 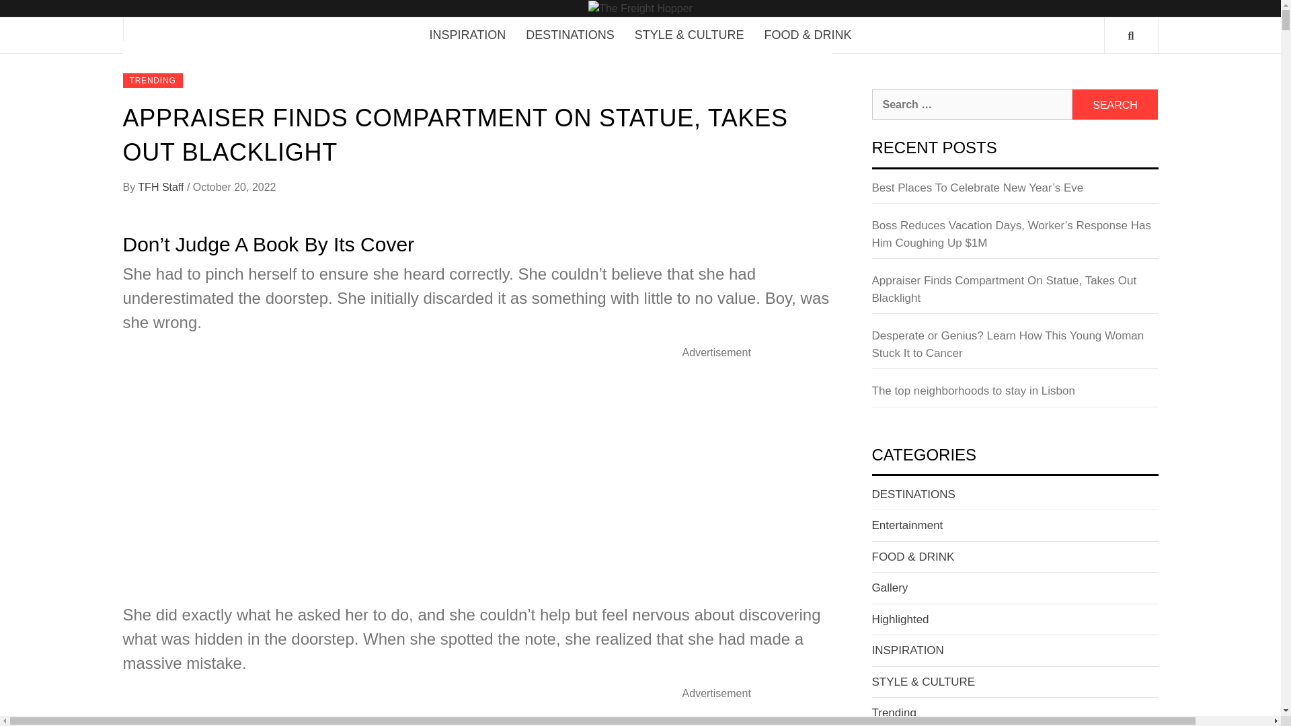 What do you see at coordinates (906, 525) in the screenshot?
I see `Entertainment` at bounding box center [906, 525].